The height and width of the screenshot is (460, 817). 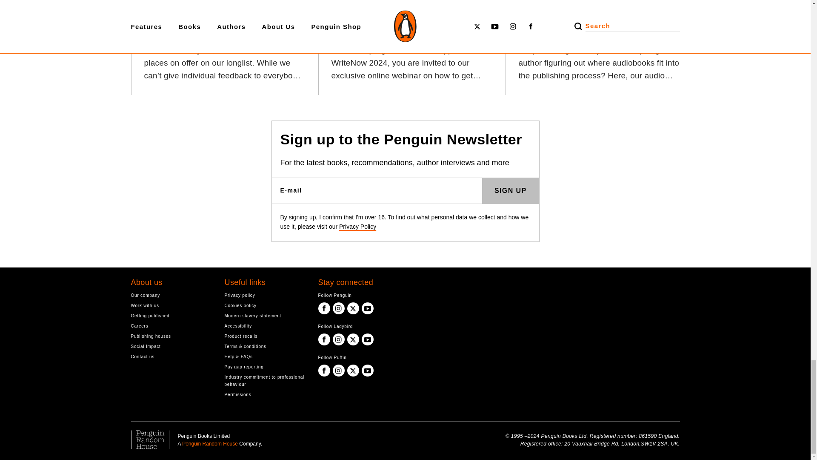 What do you see at coordinates (265, 316) in the screenshot?
I see `Modern slavery statement` at bounding box center [265, 316].